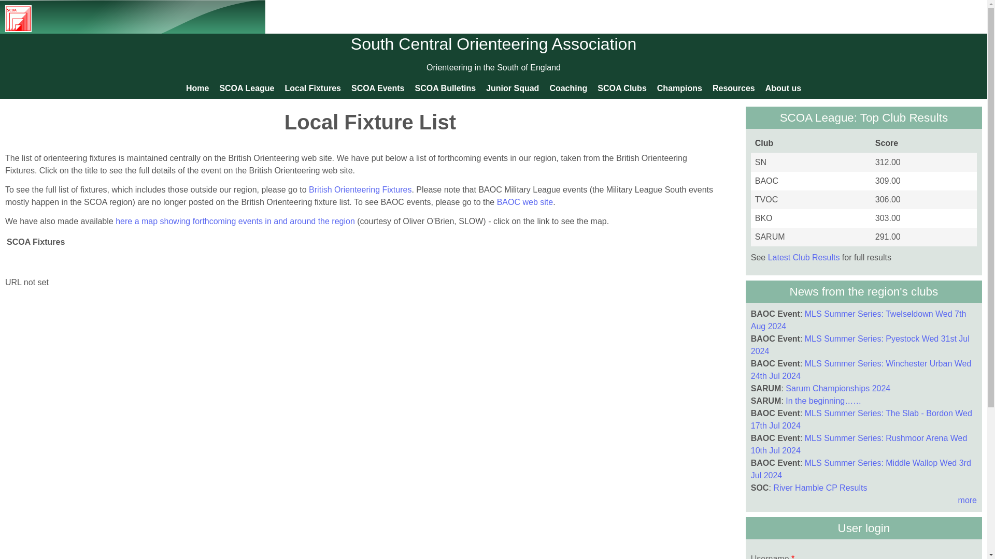 The height and width of the screenshot is (559, 995). Describe the element at coordinates (861, 370) in the screenshot. I see `MLS Summer Series: Winchester Urban Wed 24th Jul 2024` at that location.